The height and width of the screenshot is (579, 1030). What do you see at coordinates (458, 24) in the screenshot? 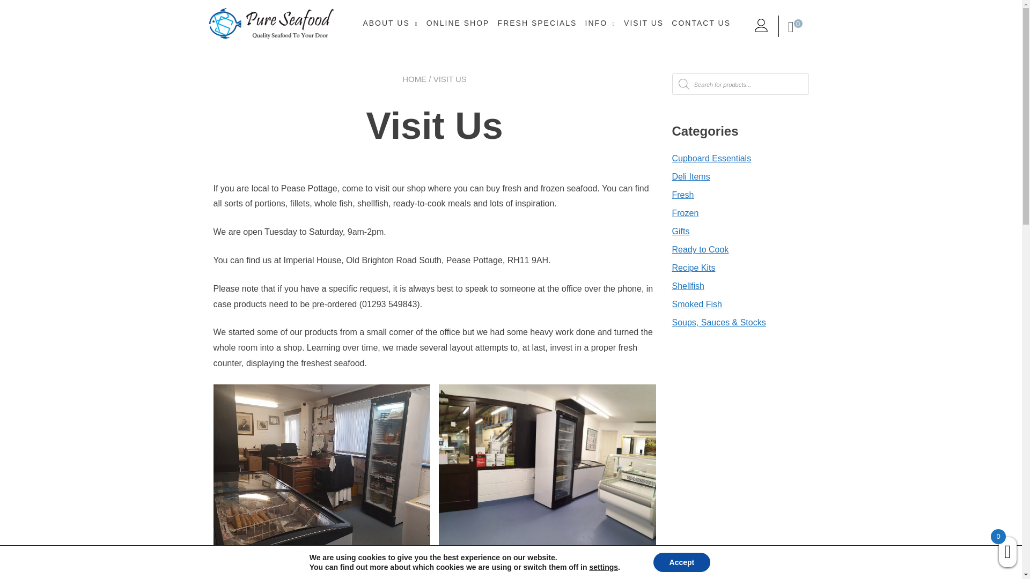
I see `ONLINE SHOP` at bounding box center [458, 24].